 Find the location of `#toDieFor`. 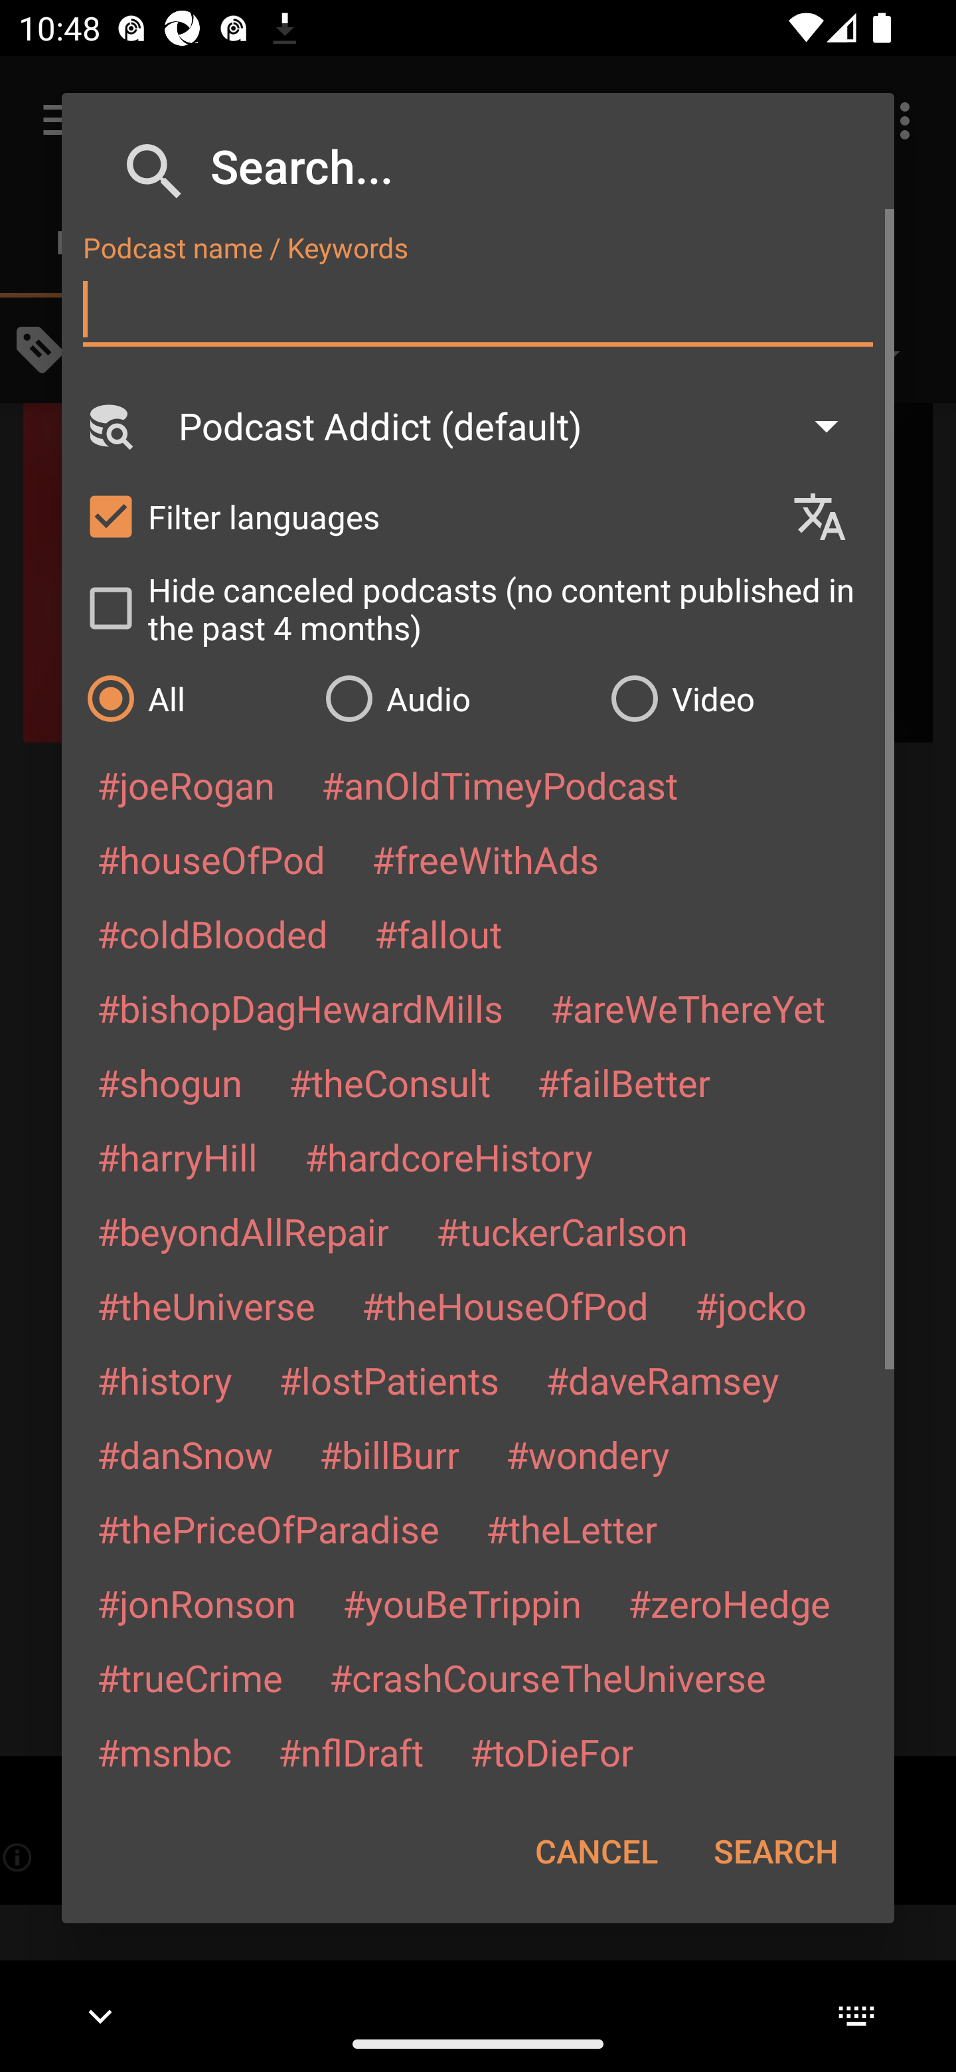

#toDieFor is located at coordinates (551, 1751).